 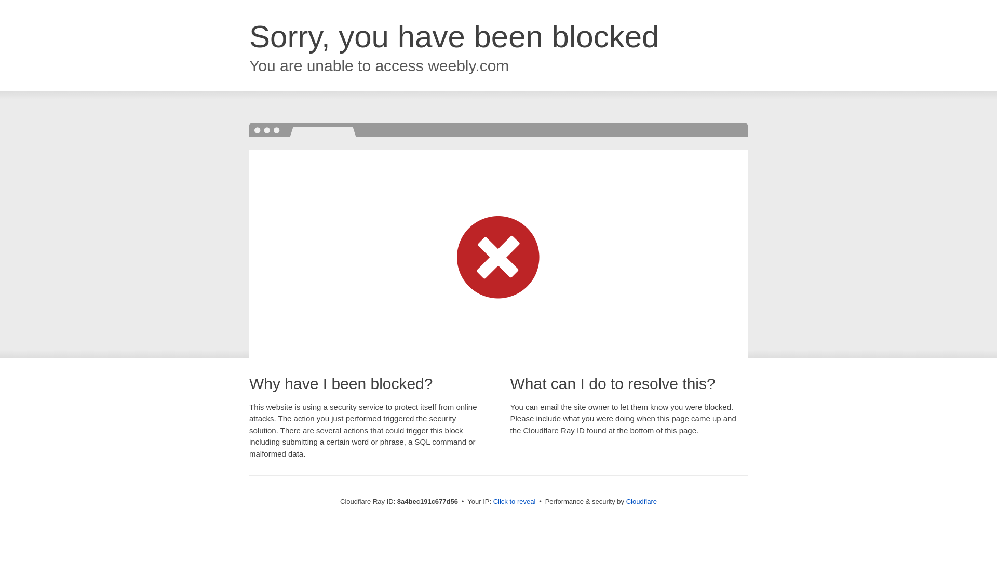 What do you see at coordinates (641, 501) in the screenshot?
I see `Cloudflare` at bounding box center [641, 501].